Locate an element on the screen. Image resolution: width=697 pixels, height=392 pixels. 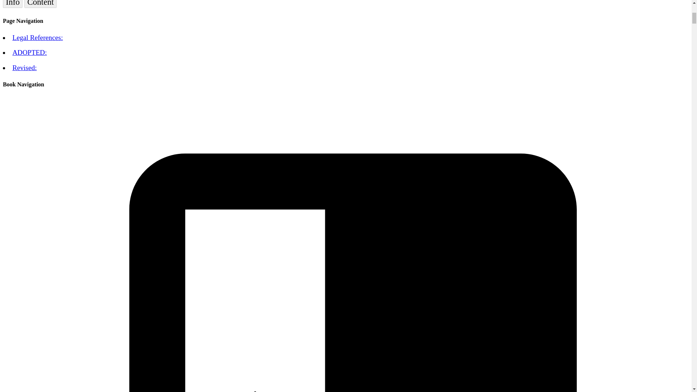
Legal References: is located at coordinates (37, 37).